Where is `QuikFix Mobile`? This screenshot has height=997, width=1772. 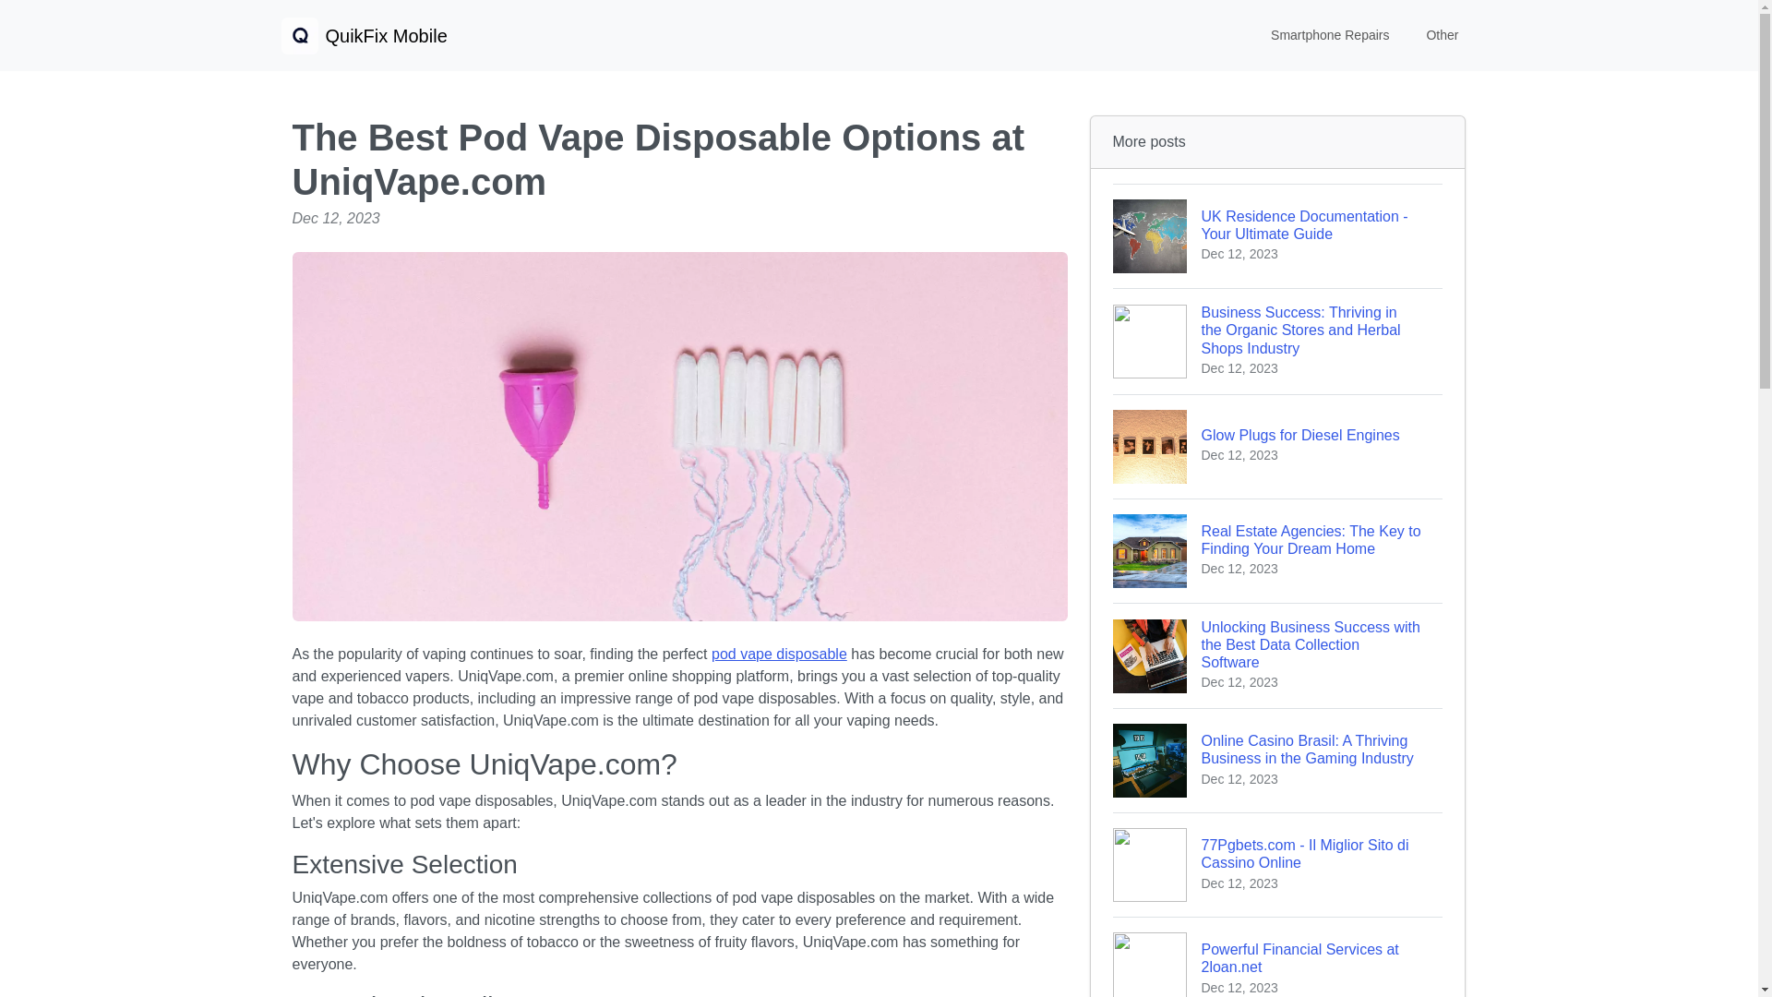
QuikFix Mobile is located at coordinates (1277, 446).